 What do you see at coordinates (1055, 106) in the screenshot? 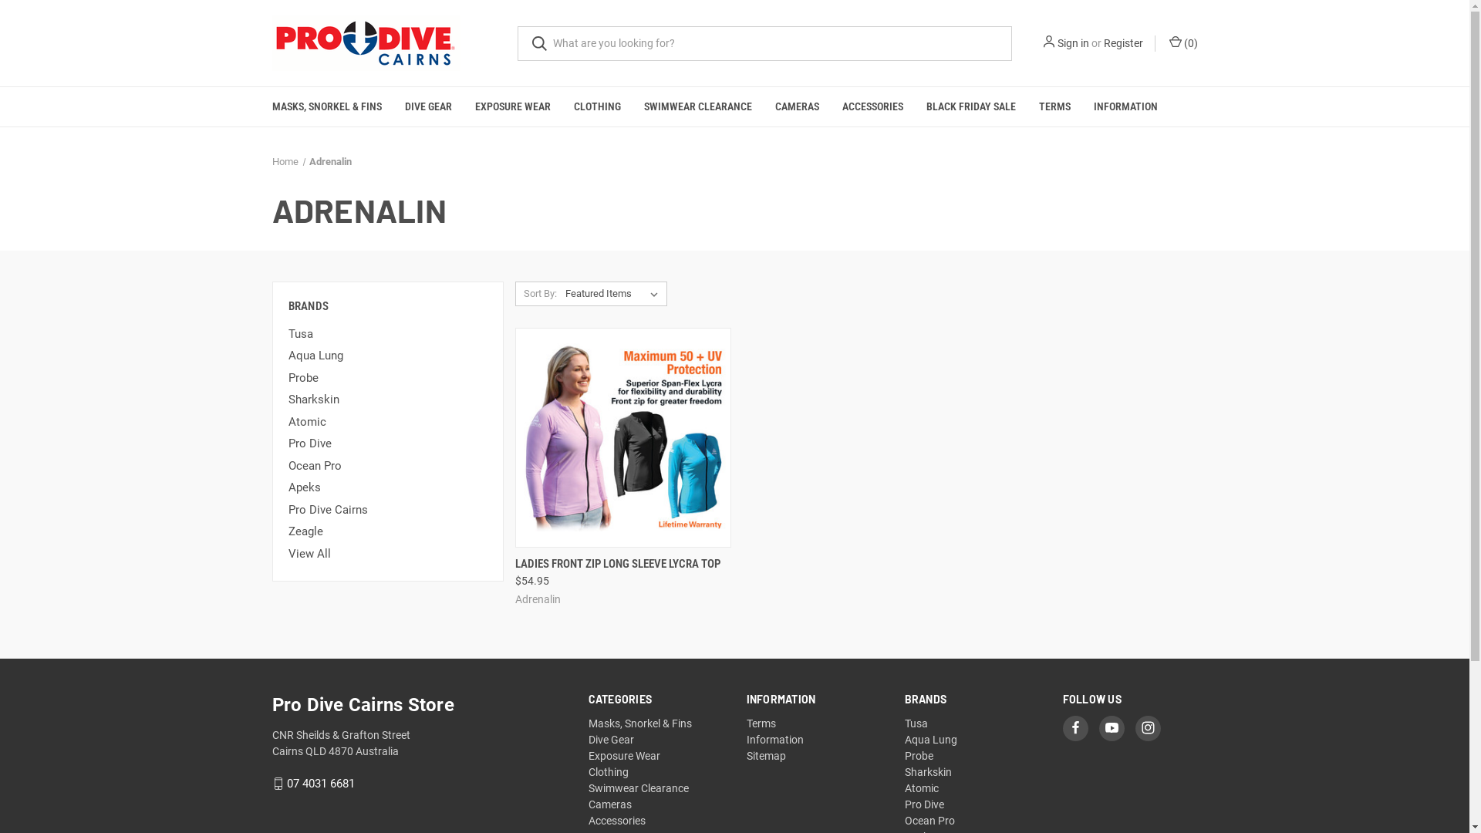
I see `TERMS` at bounding box center [1055, 106].